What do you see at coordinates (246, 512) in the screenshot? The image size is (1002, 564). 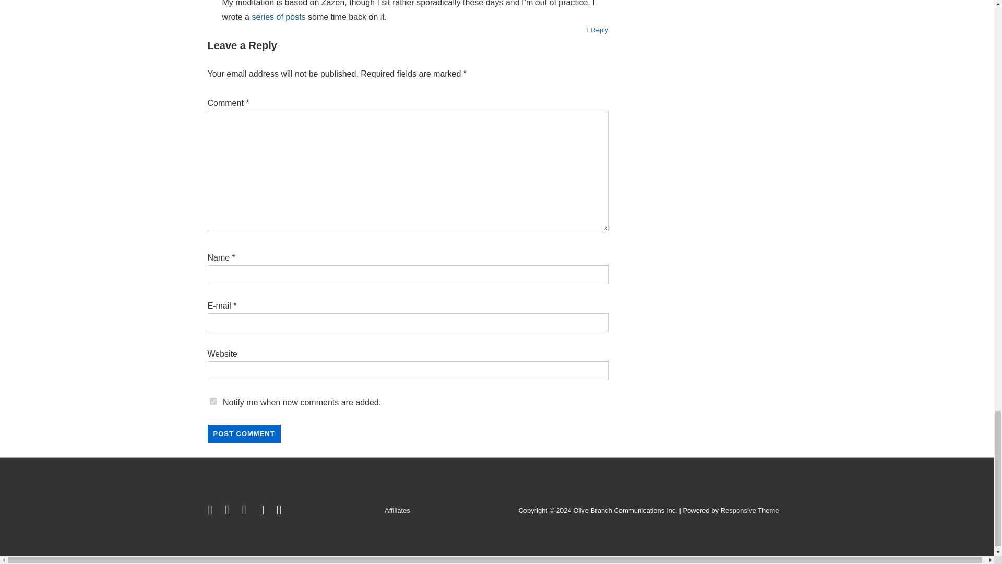 I see `youtube` at bounding box center [246, 512].